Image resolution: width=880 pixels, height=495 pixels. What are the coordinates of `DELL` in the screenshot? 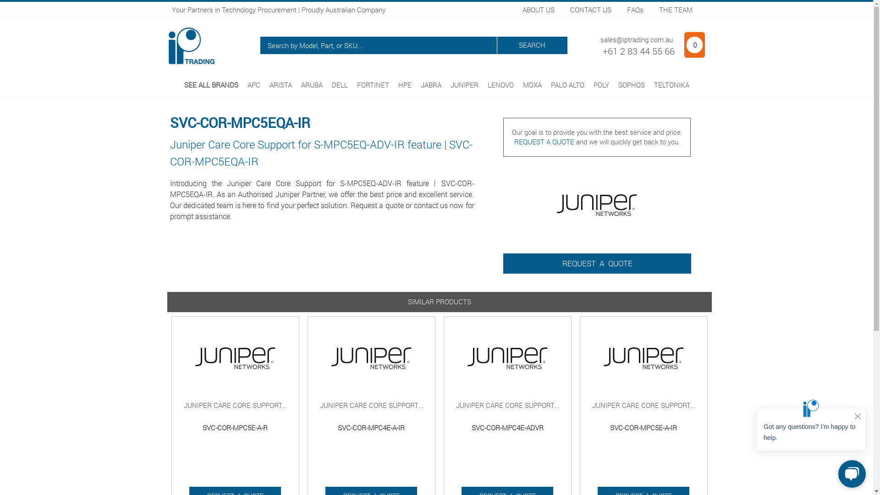 It's located at (340, 84).